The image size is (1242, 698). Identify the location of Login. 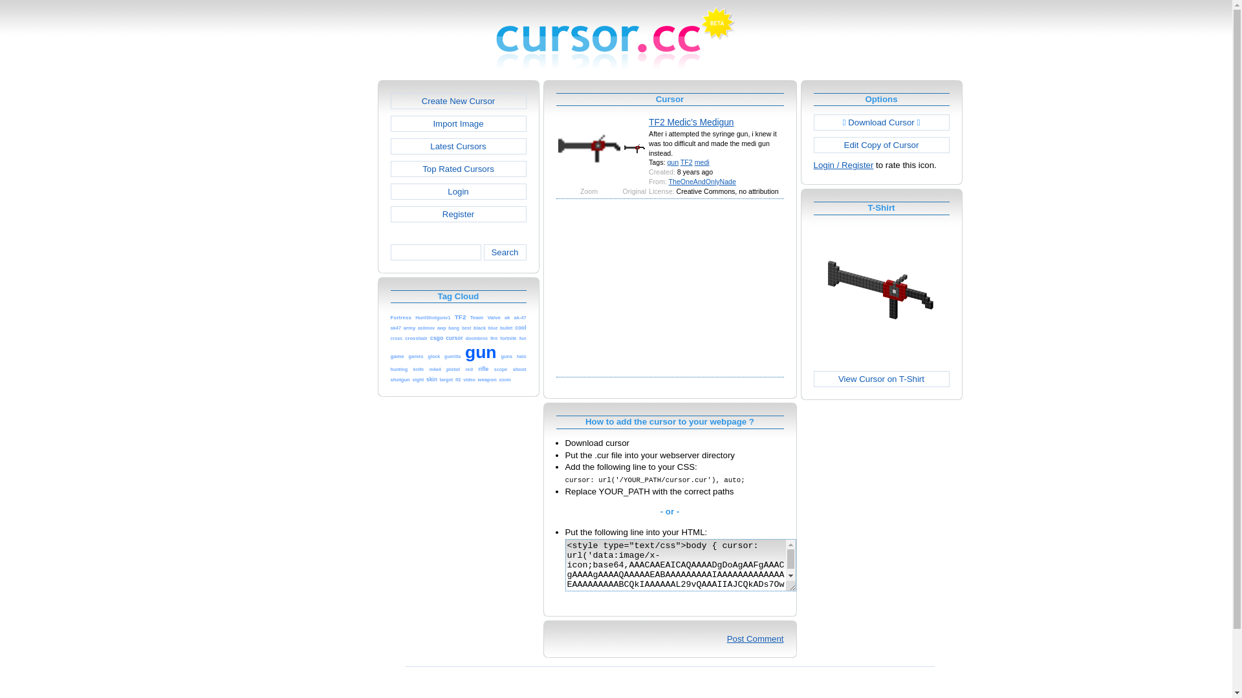
(459, 191).